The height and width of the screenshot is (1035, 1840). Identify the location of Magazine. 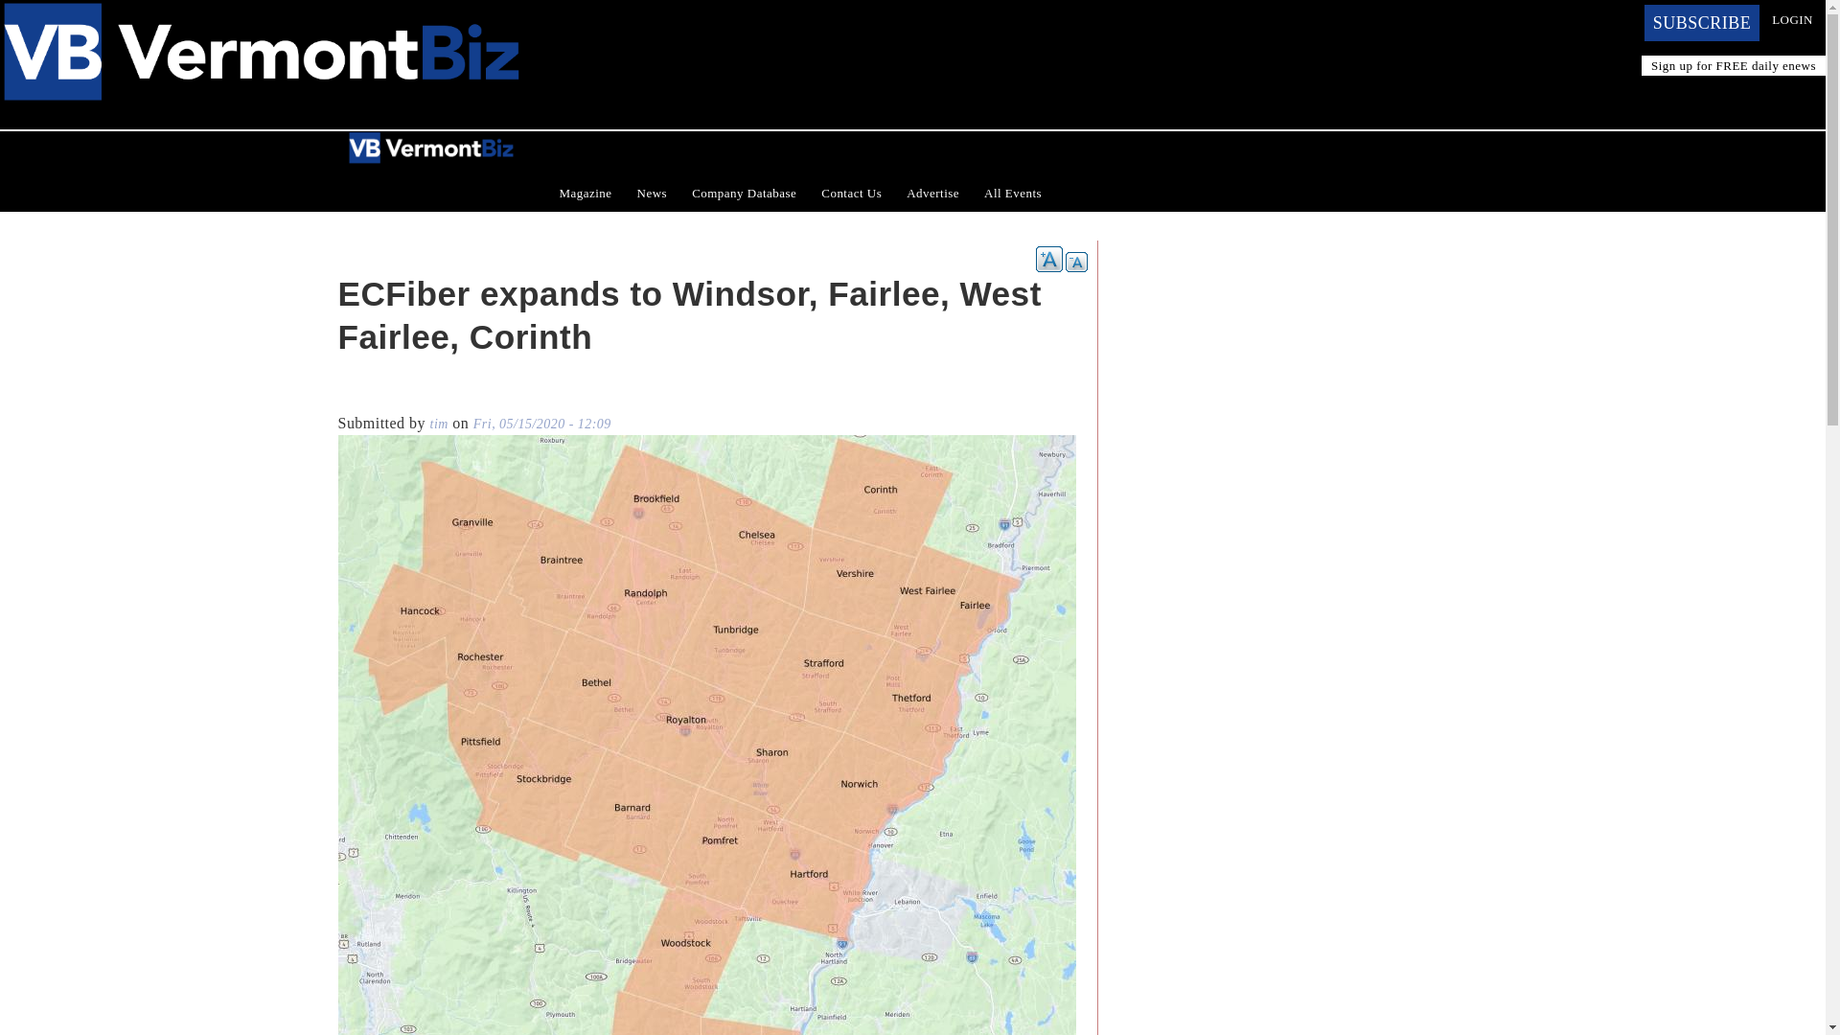
(585, 194).